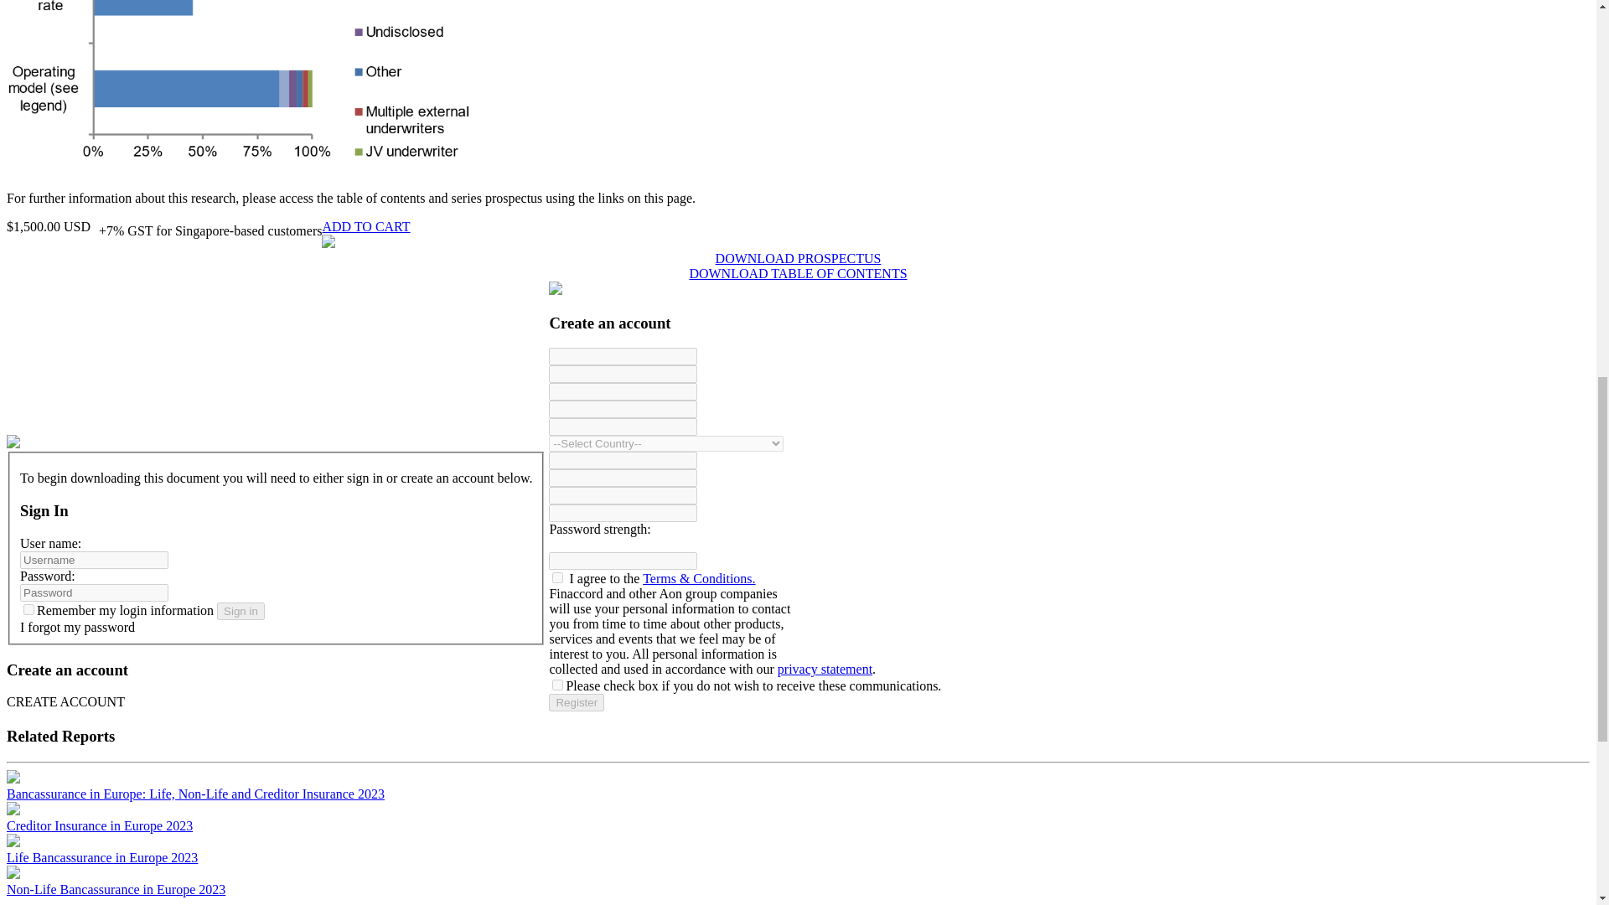 The width and height of the screenshot is (1609, 905). What do you see at coordinates (102, 858) in the screenshot?
I see `Life Bancassurance in Europe 2023` at bounding box center [102, 858].